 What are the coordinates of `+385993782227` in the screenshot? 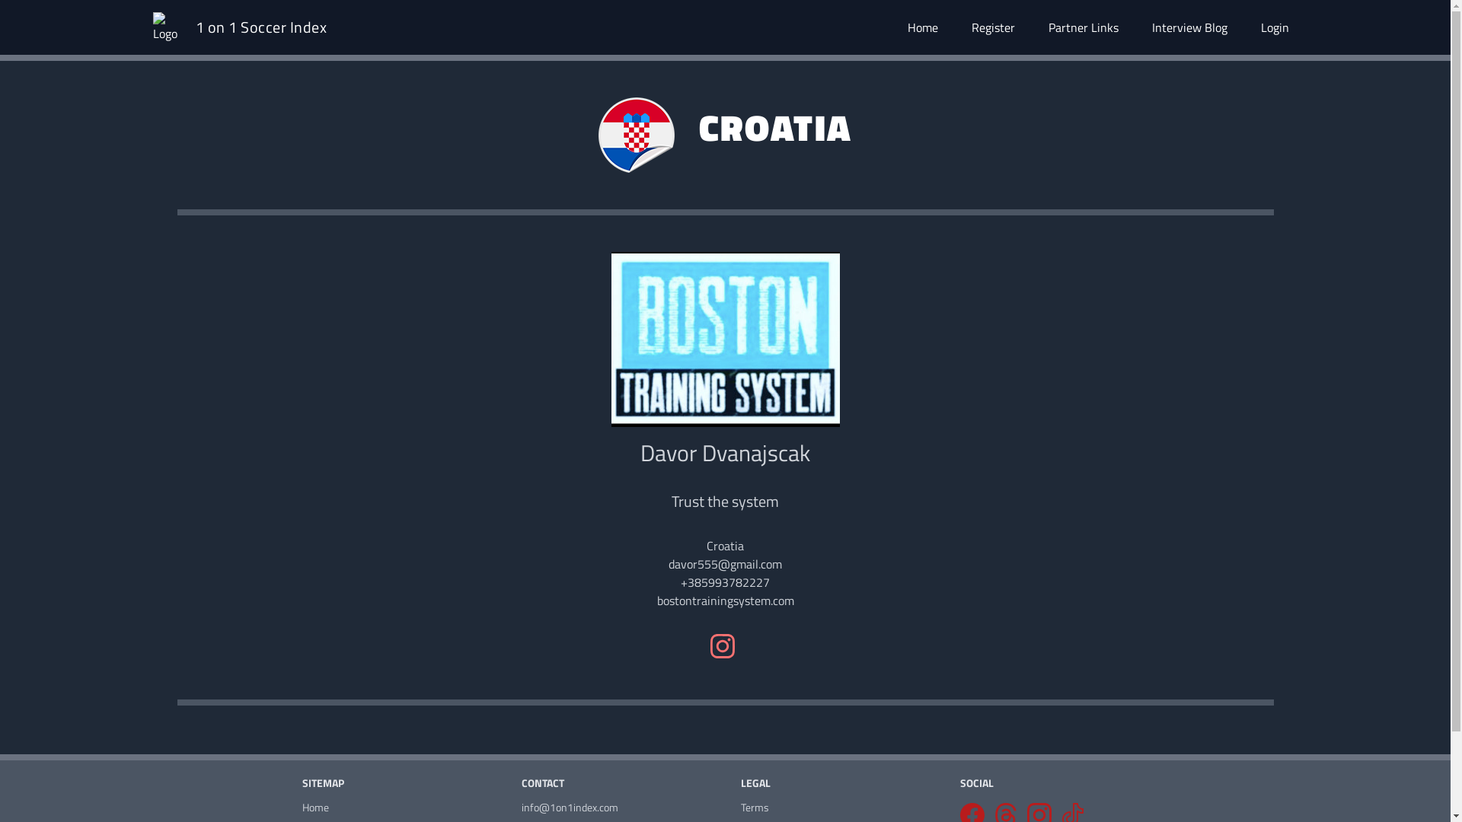 It's located at (725, 582).